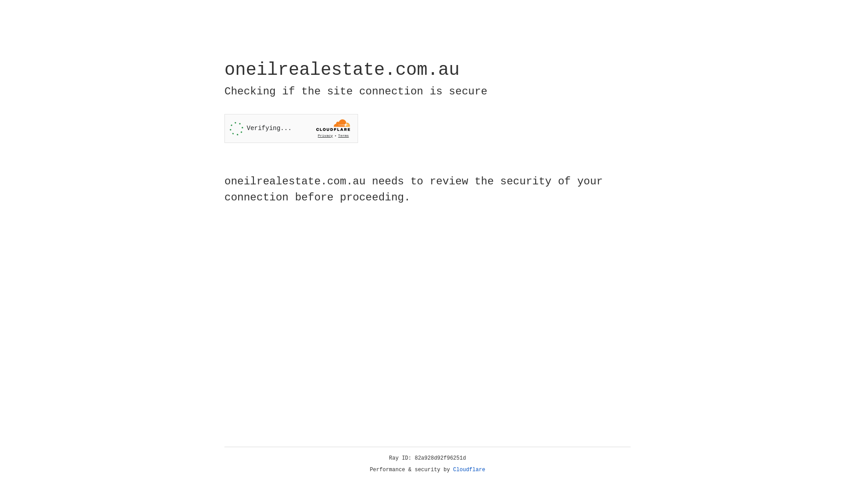  What do you see at coordinates (469, 470) in the screenshot?
I see `Cloudflare` at bounding box center [469, 470].